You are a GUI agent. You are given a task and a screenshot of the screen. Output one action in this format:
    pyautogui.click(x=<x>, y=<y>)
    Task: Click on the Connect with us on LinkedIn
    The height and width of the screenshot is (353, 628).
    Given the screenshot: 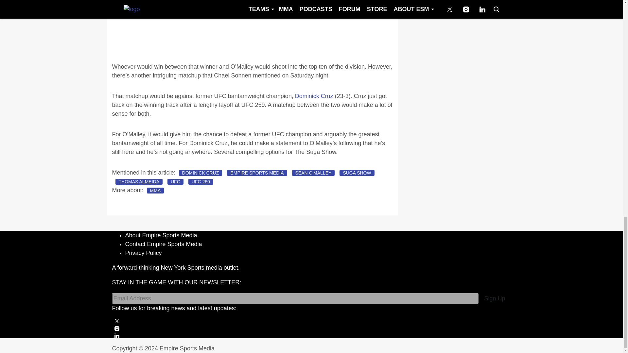 What is the action you would take?
    pyautogui.click(x=311, y=335)
    